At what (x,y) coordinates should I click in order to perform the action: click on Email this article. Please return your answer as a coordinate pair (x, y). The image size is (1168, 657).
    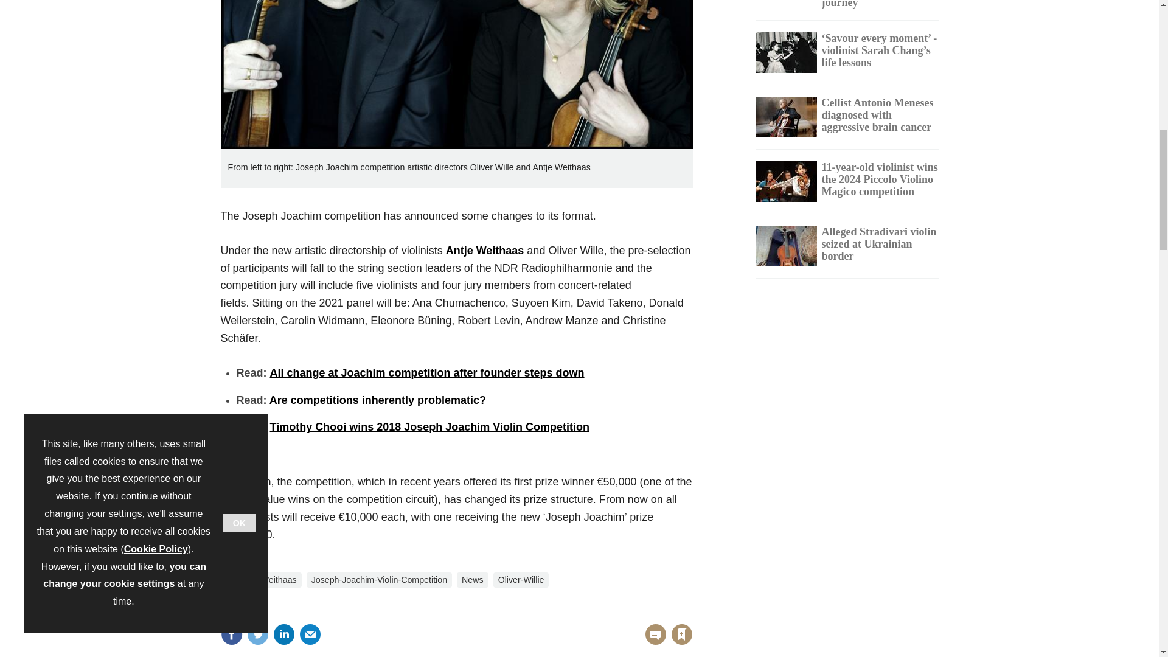
    Looking at the image, I should click on (310, 634).